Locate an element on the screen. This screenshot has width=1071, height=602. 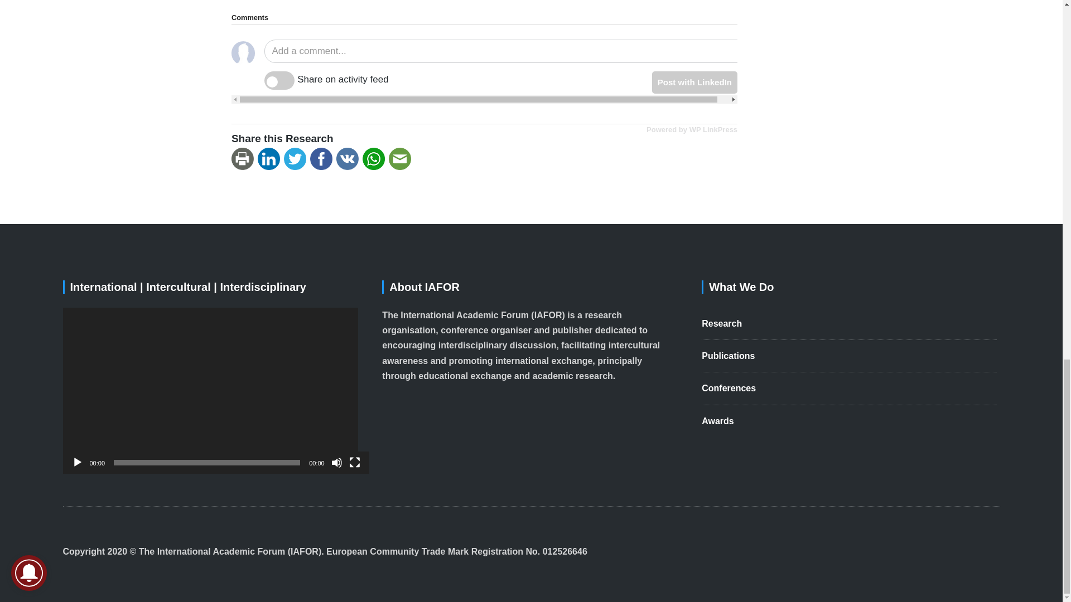
Play is located at coordinates (77, 463).